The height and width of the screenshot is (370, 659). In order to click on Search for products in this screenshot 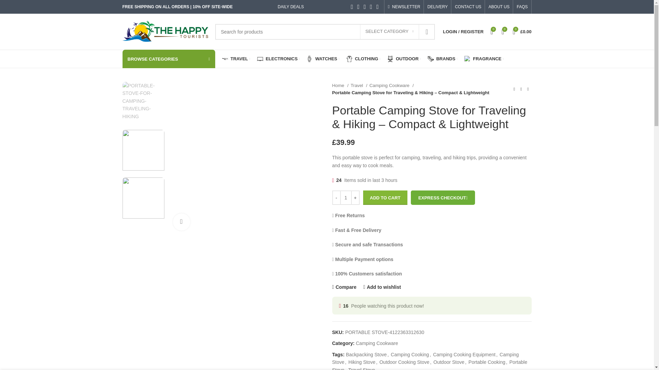, I will do `click(324, 32)`.